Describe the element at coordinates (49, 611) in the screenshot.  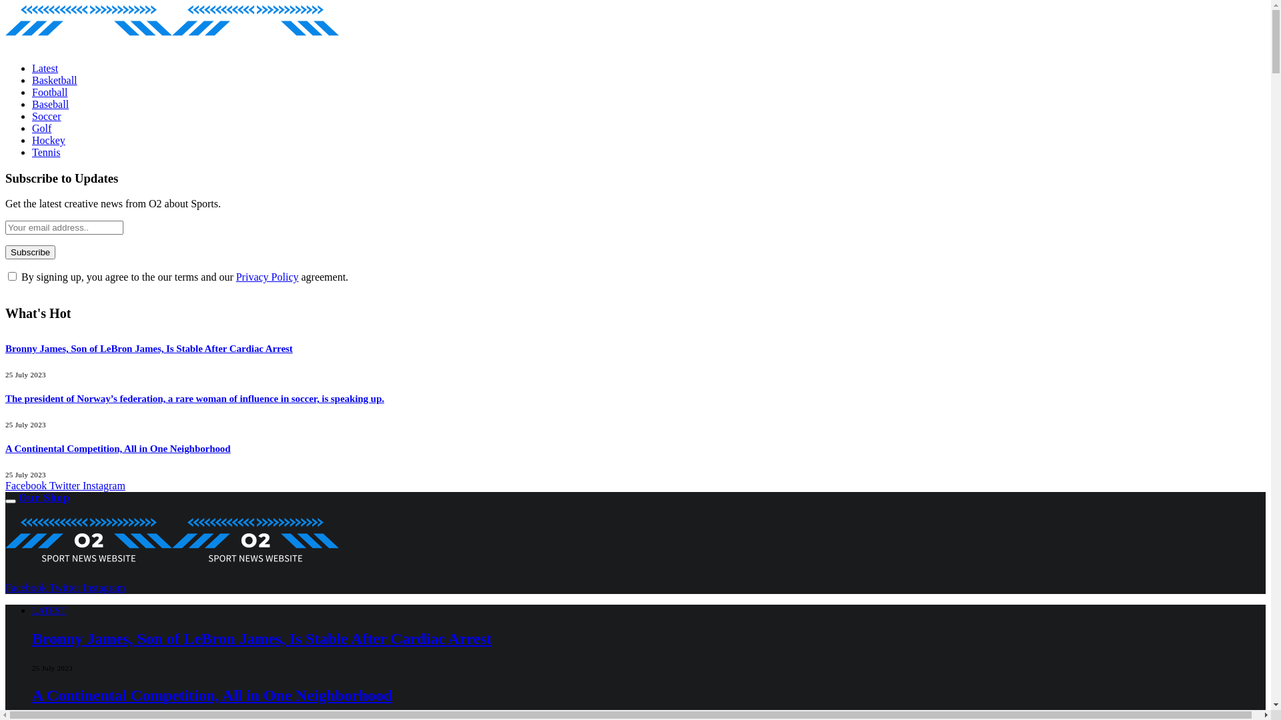
I see `LATEST` at that location.